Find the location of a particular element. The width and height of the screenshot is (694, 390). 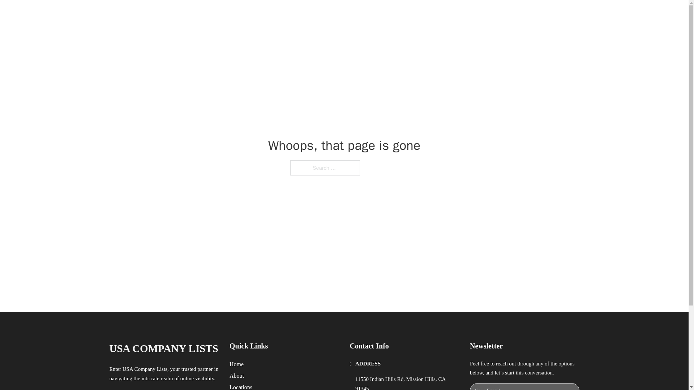

About is located at coordinates (237, 376).